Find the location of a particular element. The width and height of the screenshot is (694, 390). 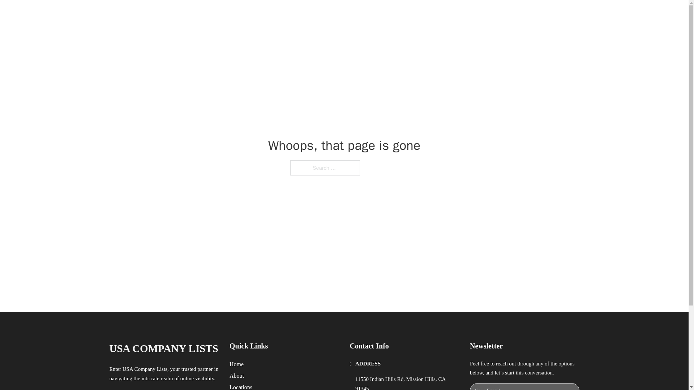

About is located at coordinates (237, 376).